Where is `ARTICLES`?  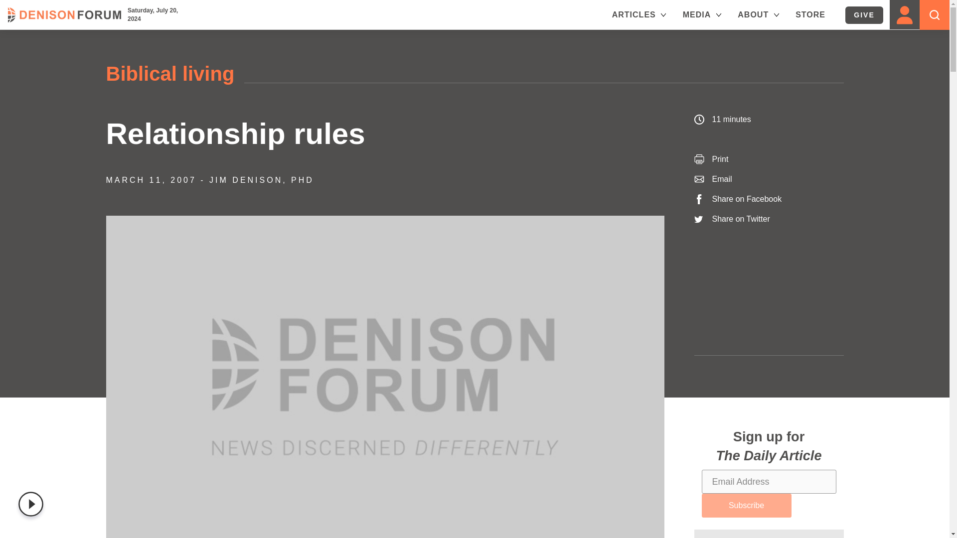
ARTICLES is located at coordinates (640, 14).